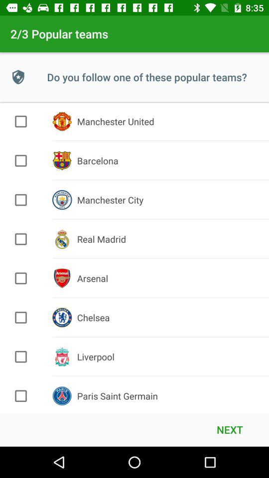 The height and width of the screenshot is (478, 269). I want to click on press the next, so click(230, 429).